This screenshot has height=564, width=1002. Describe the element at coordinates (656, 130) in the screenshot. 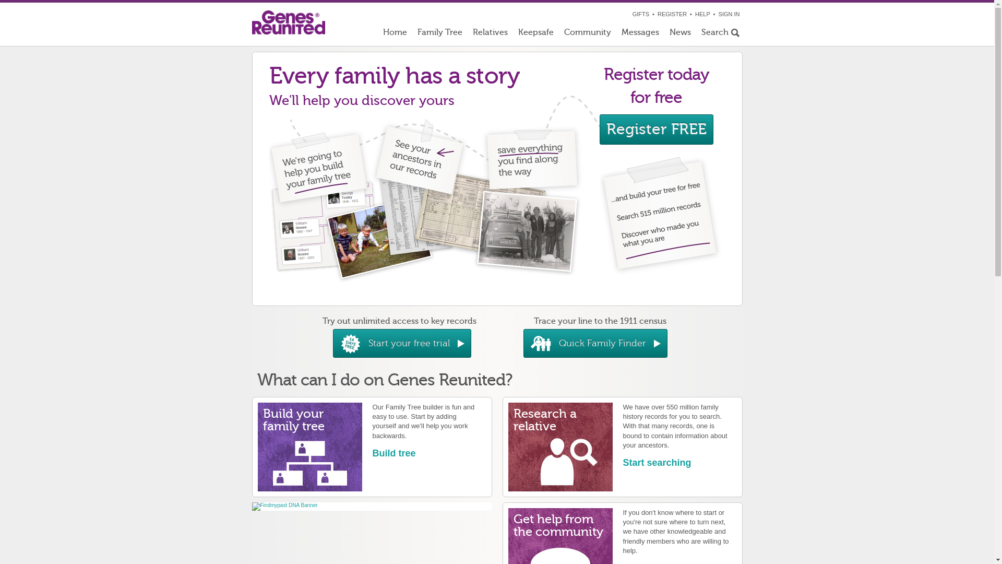

I see `Register FREE` at that location.